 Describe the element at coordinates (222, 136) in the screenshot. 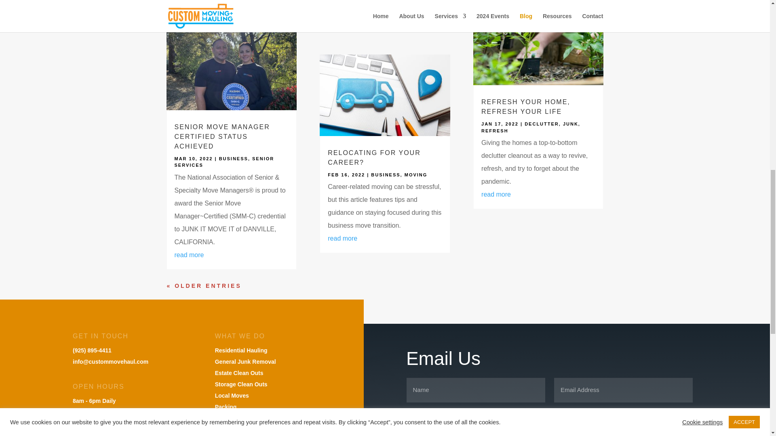

I see `SENIOR MOVE MANAGER CERTIFIED STATUS ACHIEVED` at that location.